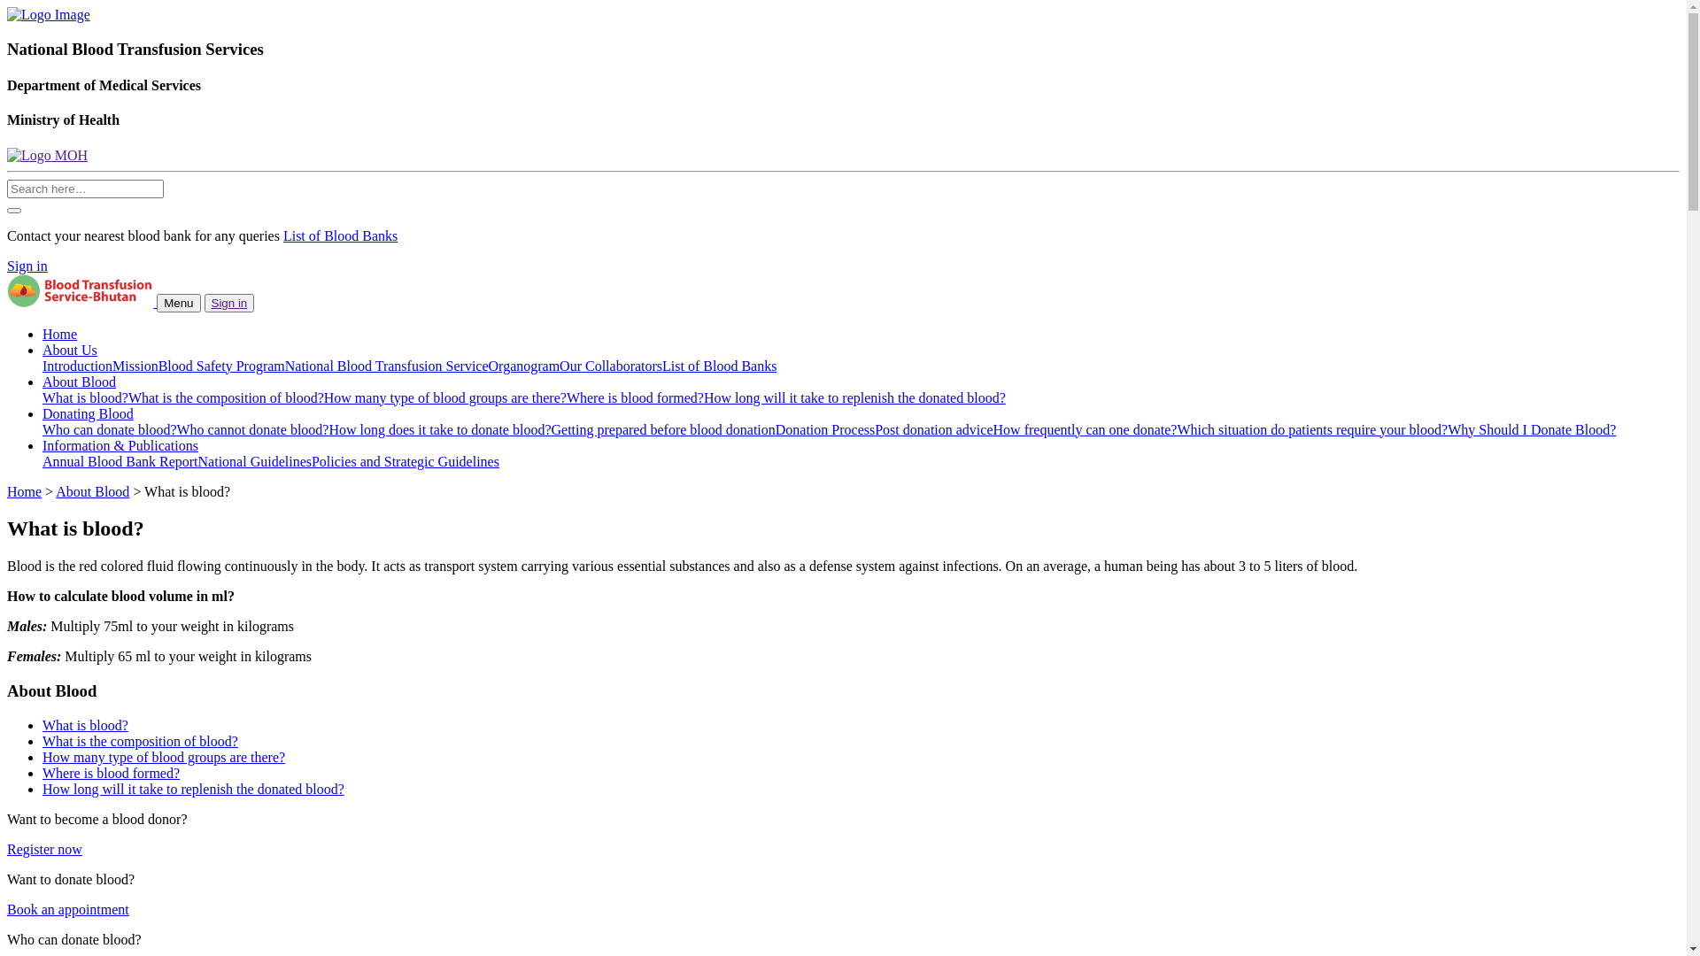 The image size is (1700, 956). What do you see at coordinates (340, 235) in the screenshot?
I see `List of Blood Banks` at bounding box center [340, 235].